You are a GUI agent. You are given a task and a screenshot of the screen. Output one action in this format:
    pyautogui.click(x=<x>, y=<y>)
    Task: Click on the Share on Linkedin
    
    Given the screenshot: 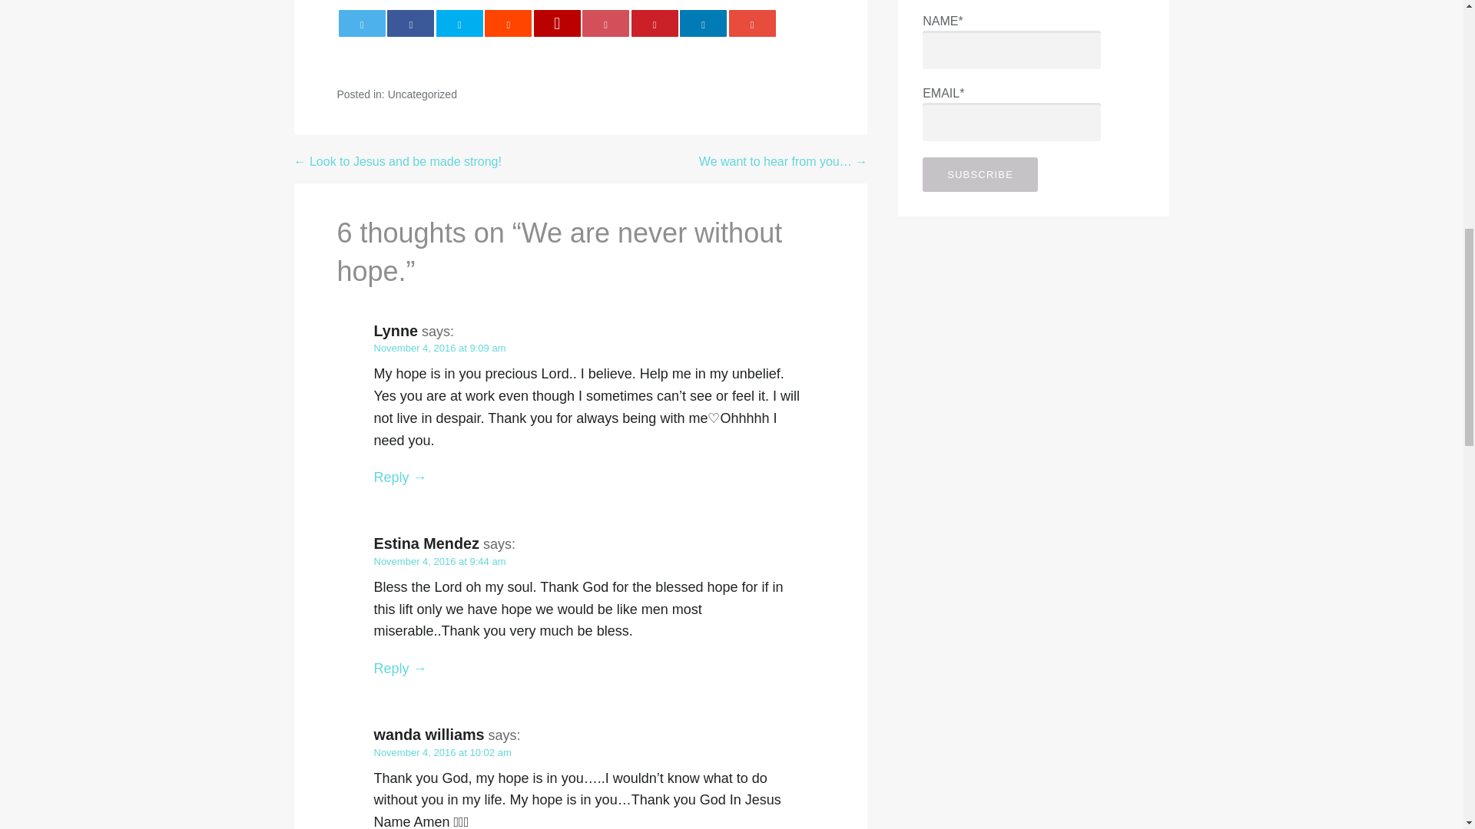 What is the action you would take?
    pyautogui.click(x=704, y=23)
    